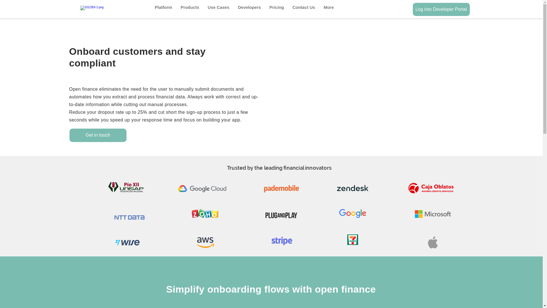 This screenshot has height=308, width=547. What do you see at coordinates (250, 9) in the screenshot?
I see `Developers` at bounding box center [250, 9].